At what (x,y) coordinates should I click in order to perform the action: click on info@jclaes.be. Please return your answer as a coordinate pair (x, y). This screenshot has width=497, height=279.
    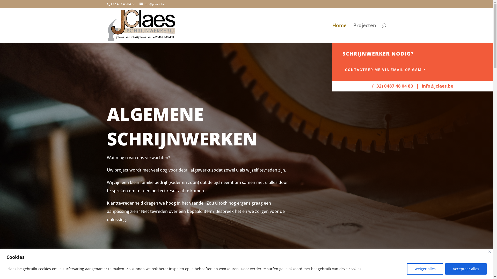
    Looking at the image, I should click on (152, 4).